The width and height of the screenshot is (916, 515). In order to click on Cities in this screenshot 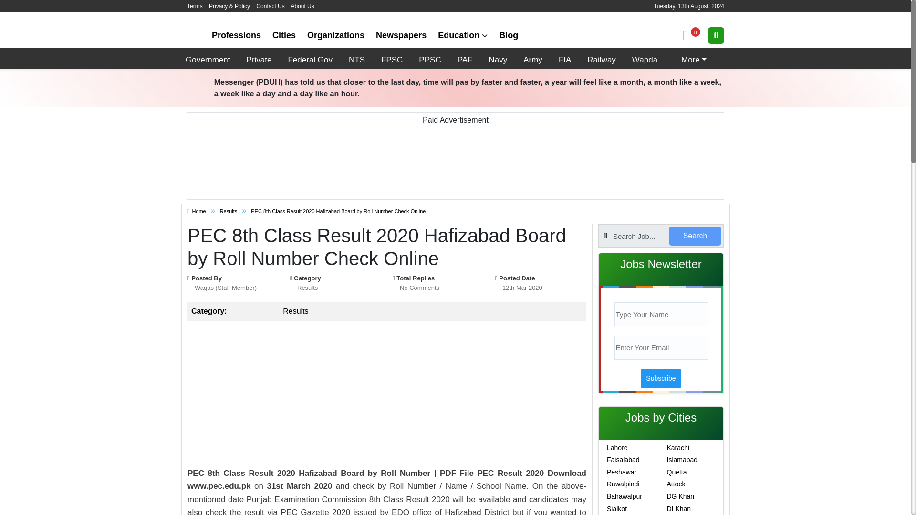, I will do `click(283, 35)`.